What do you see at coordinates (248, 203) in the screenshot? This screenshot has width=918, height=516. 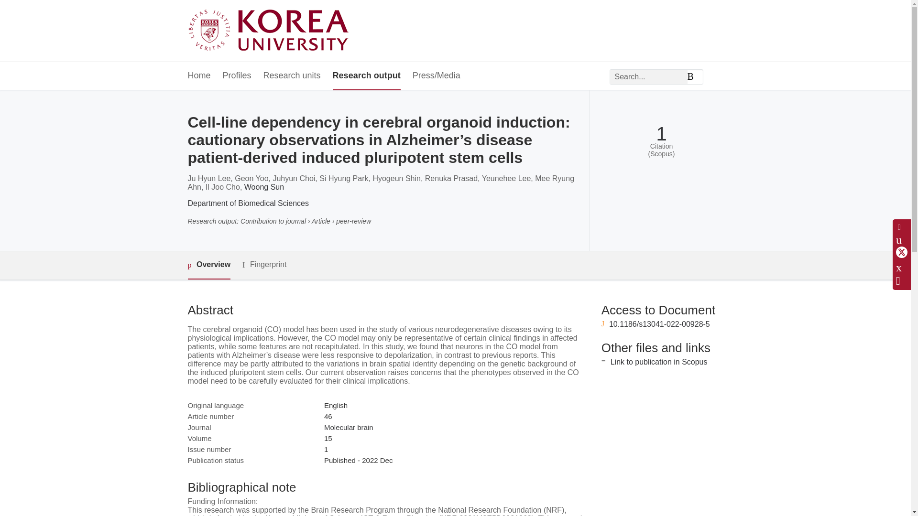 I see `Department of Biomedical Sciences` at bounding box center [248, 203].